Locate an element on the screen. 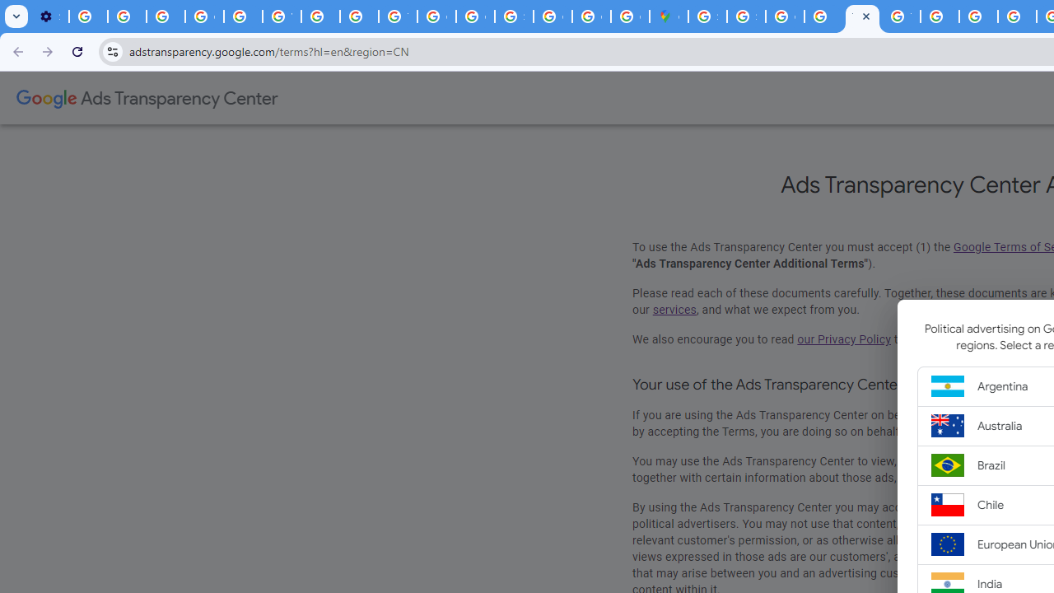 Image resolution: width=1054 pixels, height=593 pixels. our Privacy Policy is located at coordinates (843, 339).